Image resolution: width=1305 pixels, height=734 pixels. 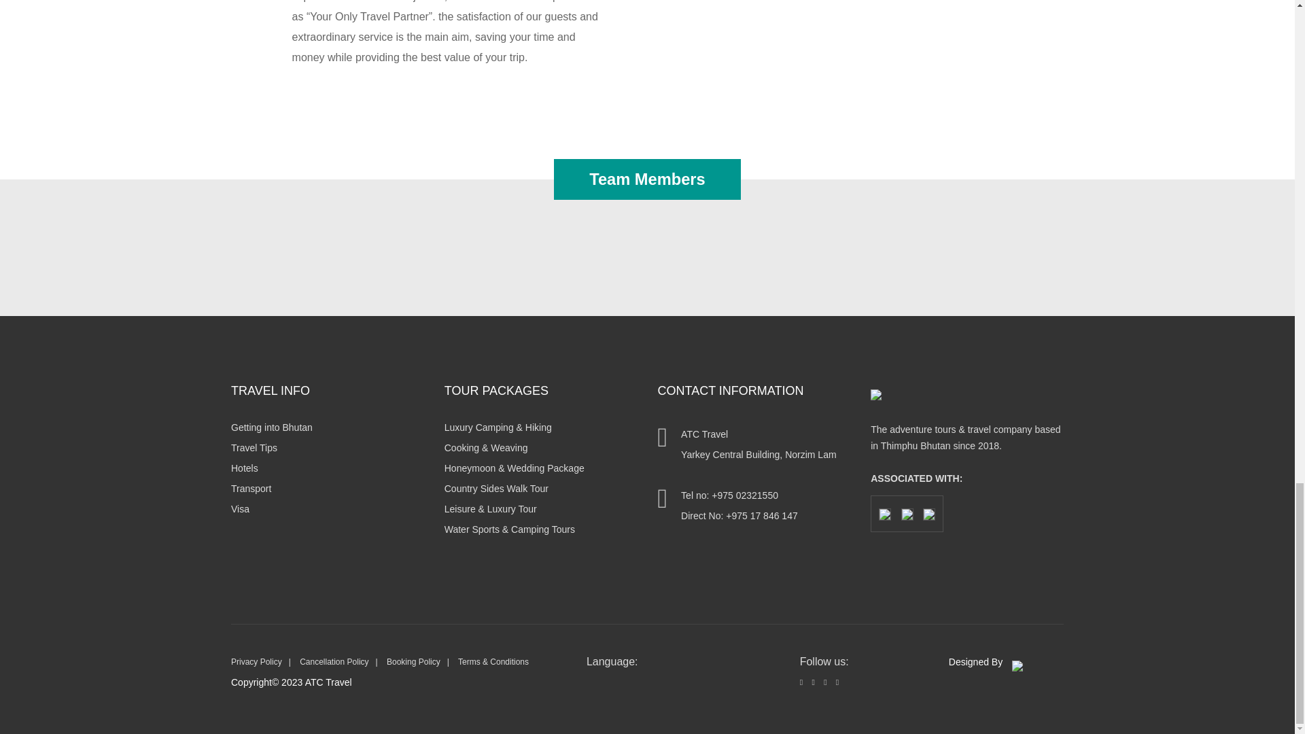 I want to click on Cancellation Policy, so click(x=334, y=661).